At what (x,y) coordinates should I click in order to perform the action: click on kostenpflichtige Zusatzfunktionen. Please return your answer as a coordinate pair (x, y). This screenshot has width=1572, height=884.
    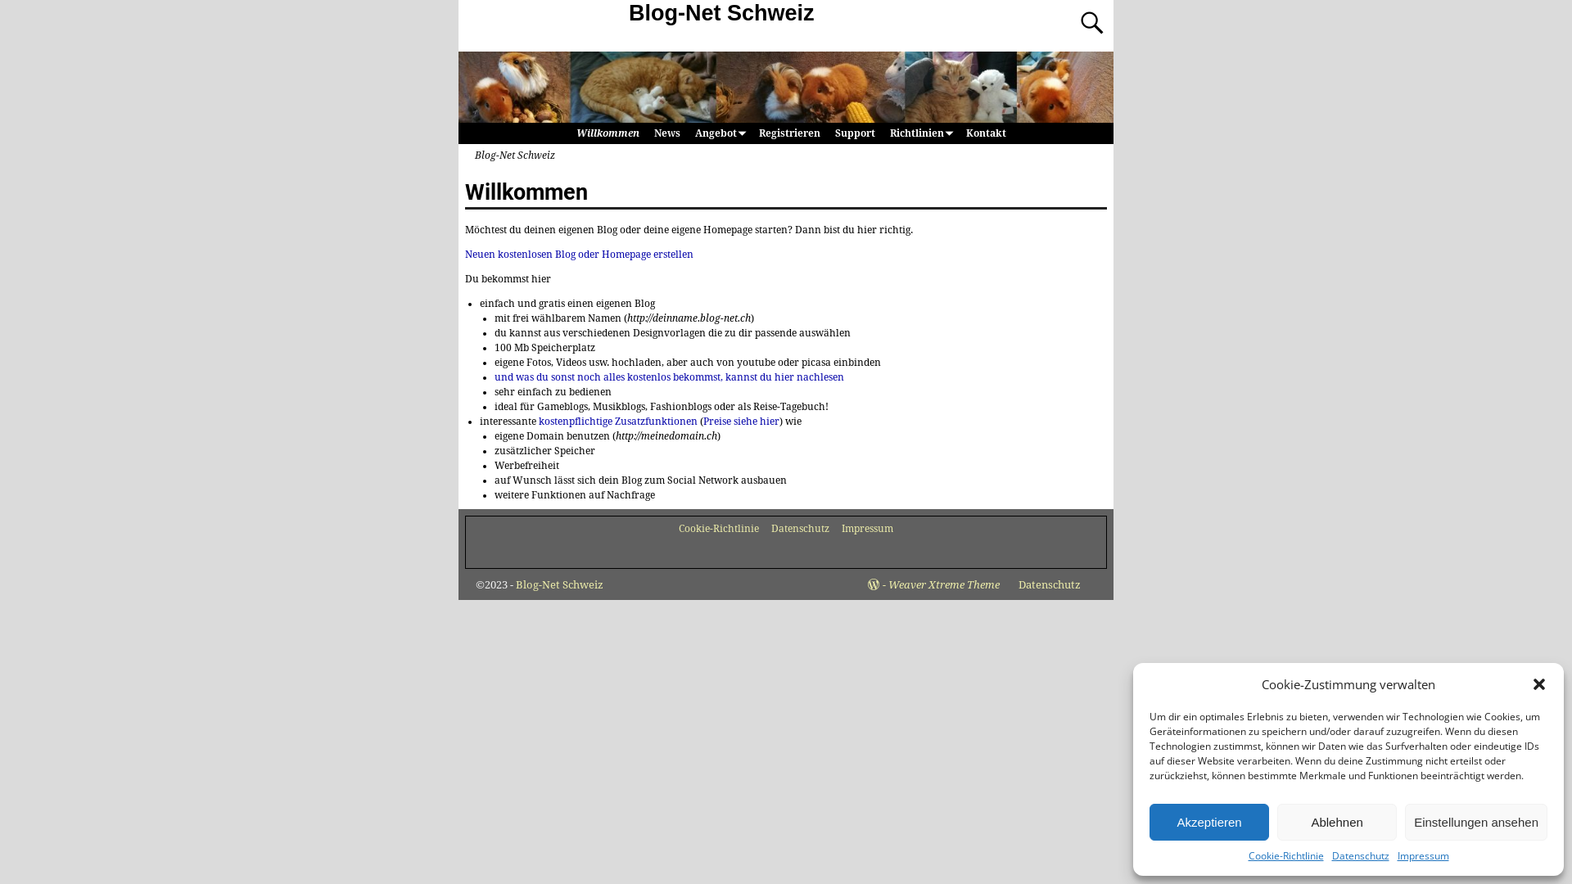
    Looking at the image, I should click on (618, 422).